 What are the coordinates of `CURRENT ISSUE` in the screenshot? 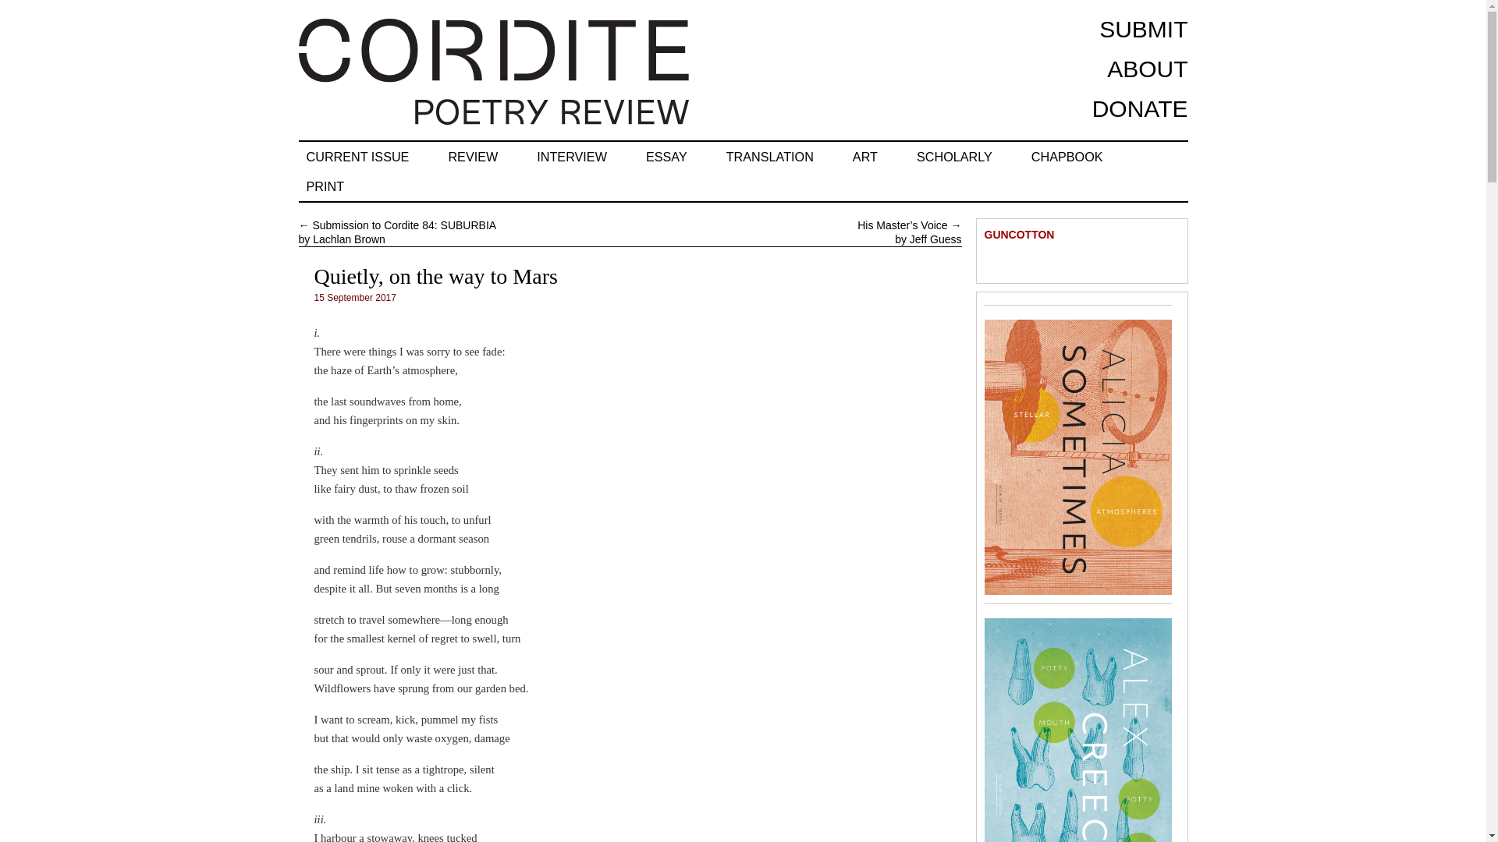 It's located at (357, 157).